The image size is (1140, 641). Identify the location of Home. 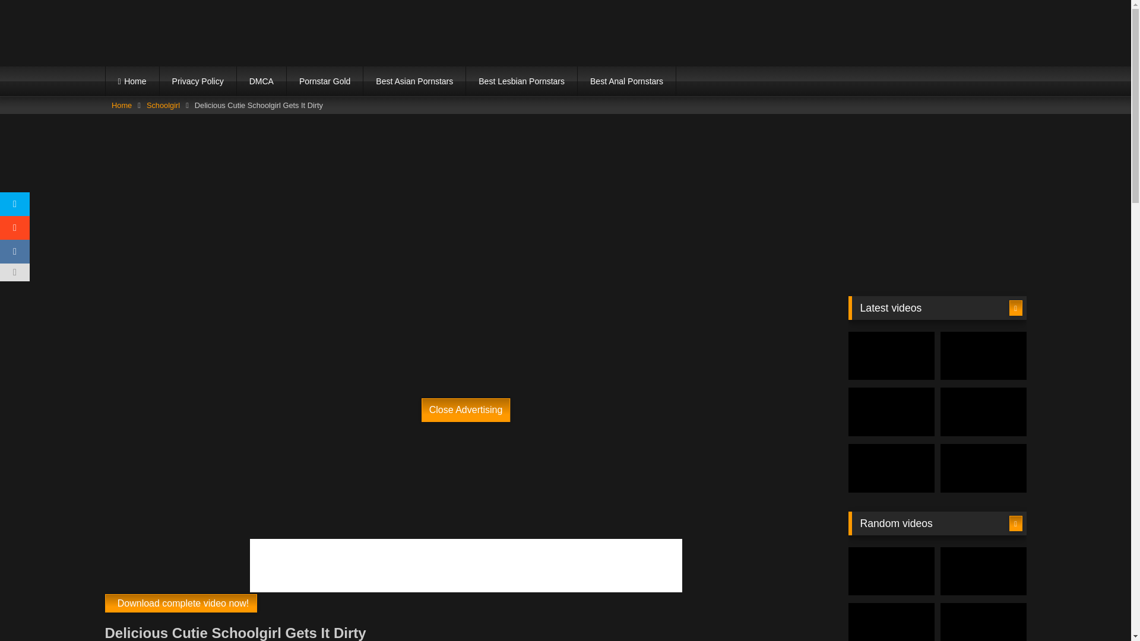
(132, 81).